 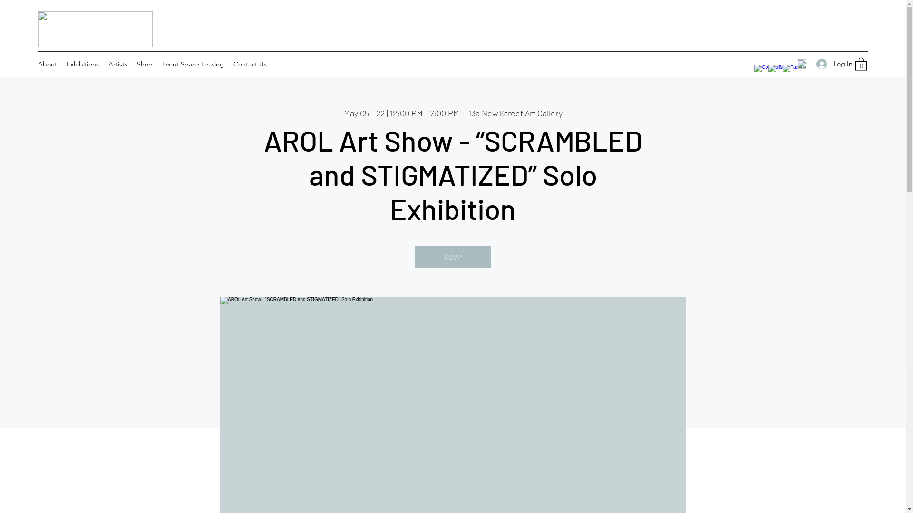 What do you see at coordinates (250, 64) in the screenshot?
I see `Contact Us` at bounding box center [250, 64].